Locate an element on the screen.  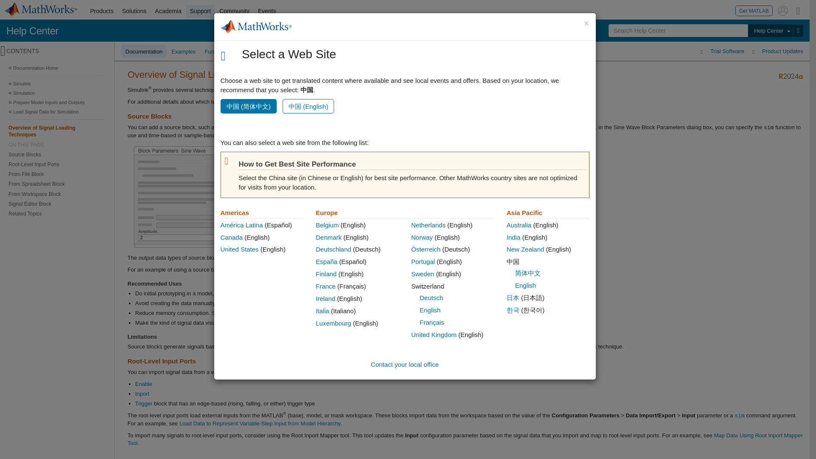
Sign In to Your MathWorks Account is located at coordinates (783, 10).